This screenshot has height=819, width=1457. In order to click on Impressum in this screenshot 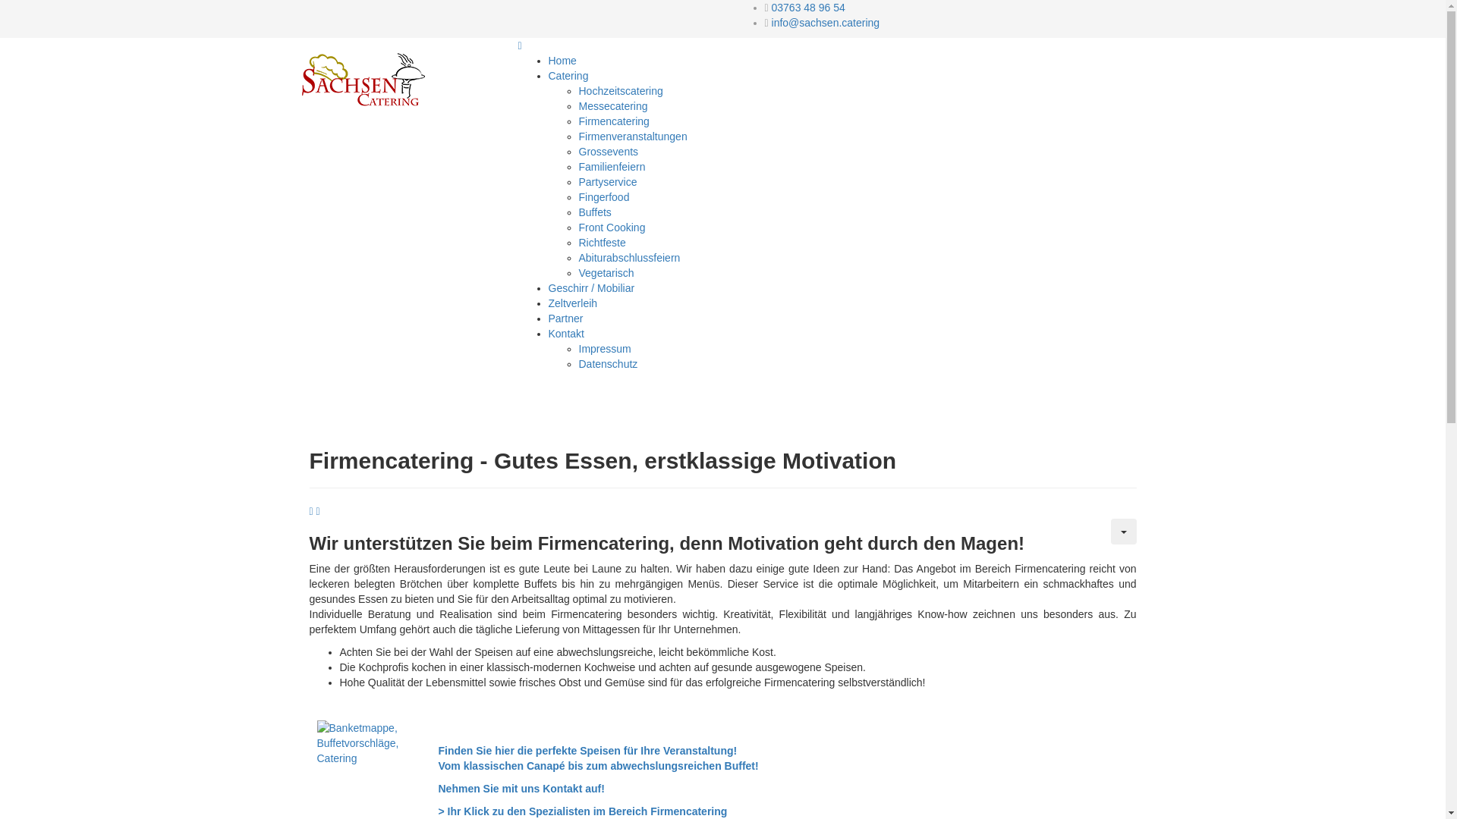, I will do `click(604, 349)`.